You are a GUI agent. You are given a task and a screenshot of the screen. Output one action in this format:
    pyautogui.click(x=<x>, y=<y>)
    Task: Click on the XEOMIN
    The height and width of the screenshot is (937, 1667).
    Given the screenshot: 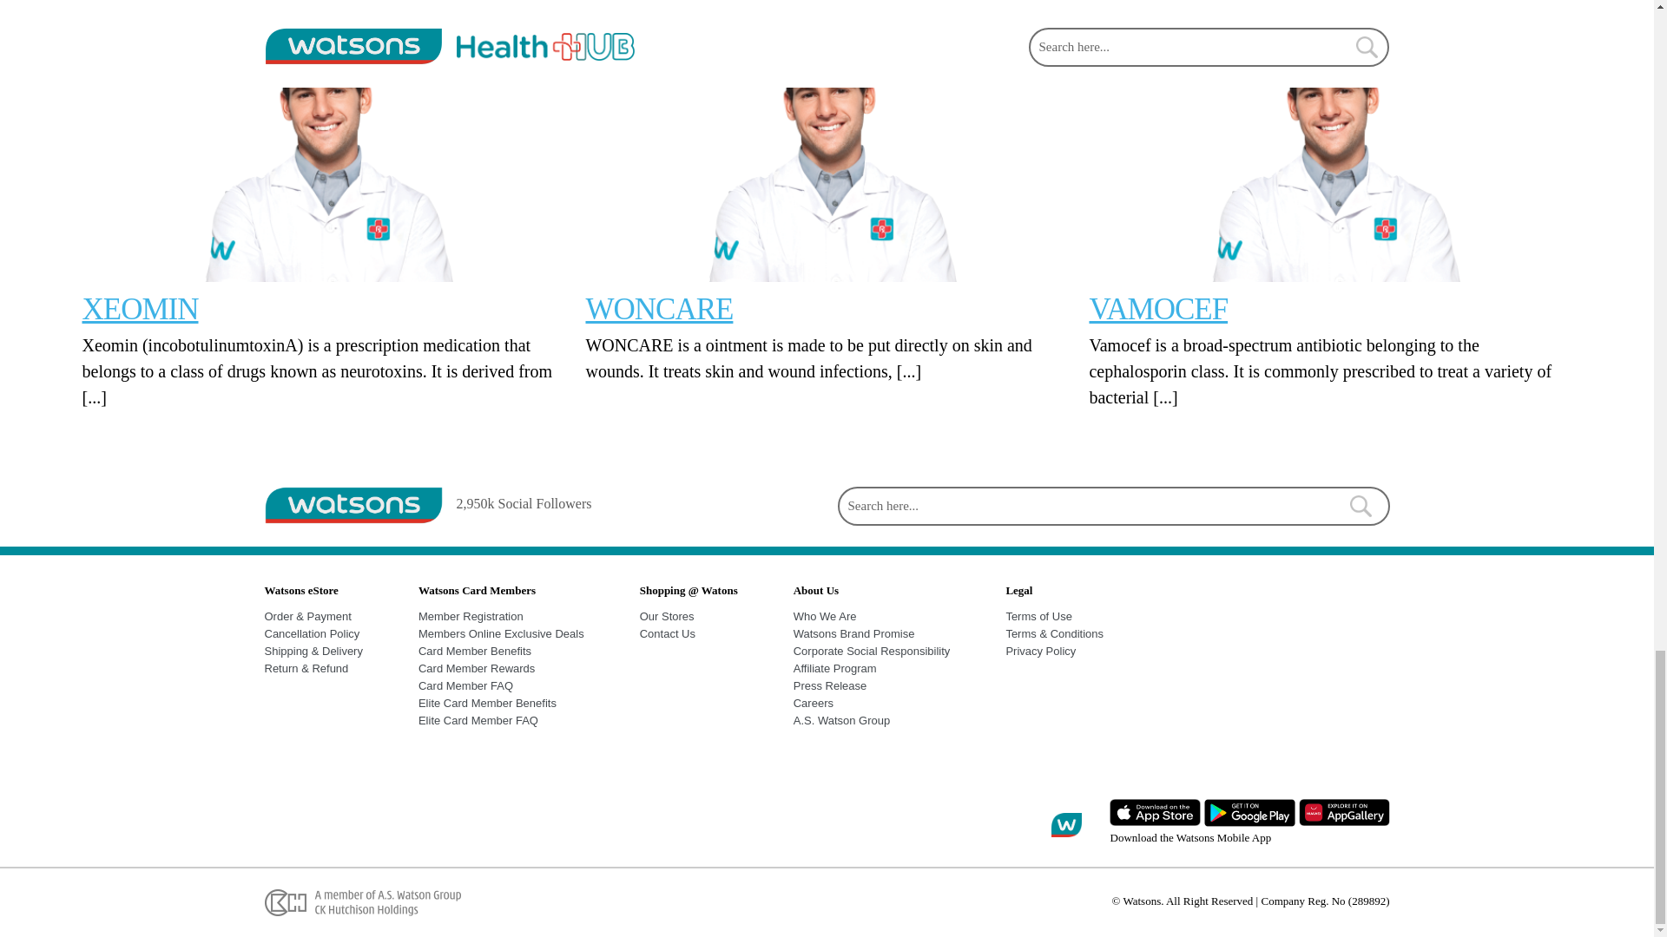 What is the action you would take?
    pyautogui.click(x=323, y=141)
    